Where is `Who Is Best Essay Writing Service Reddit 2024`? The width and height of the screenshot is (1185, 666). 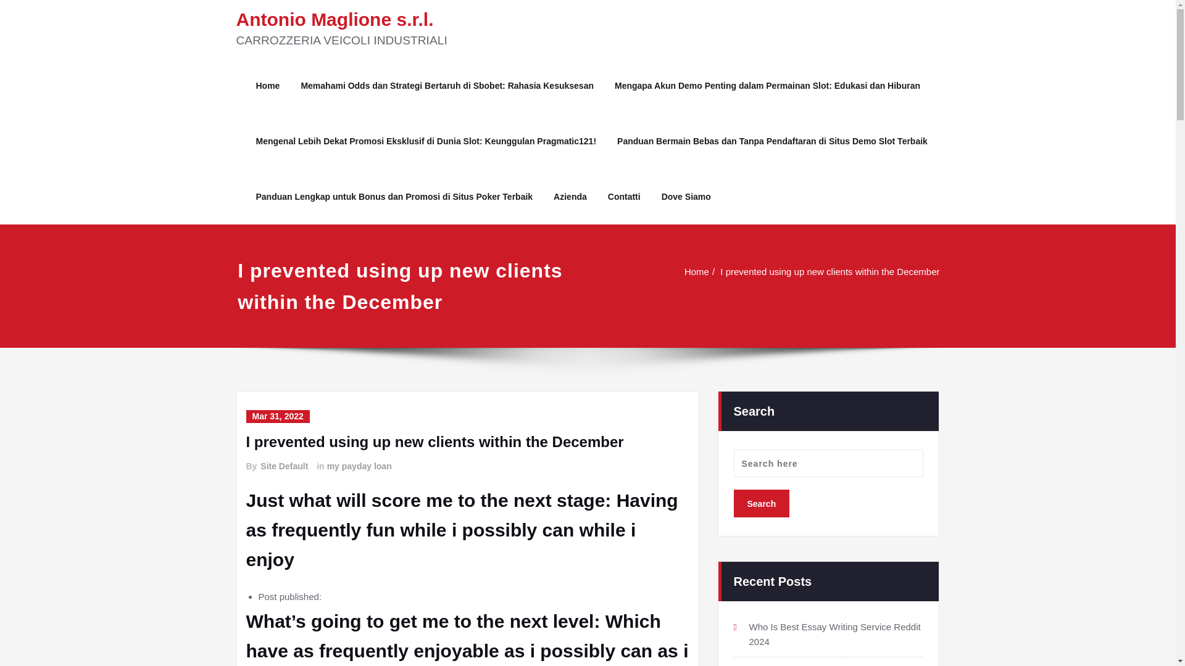
Who Is Best Essay Writing Service Reddit 2024 is located at coordinates (834, 633).